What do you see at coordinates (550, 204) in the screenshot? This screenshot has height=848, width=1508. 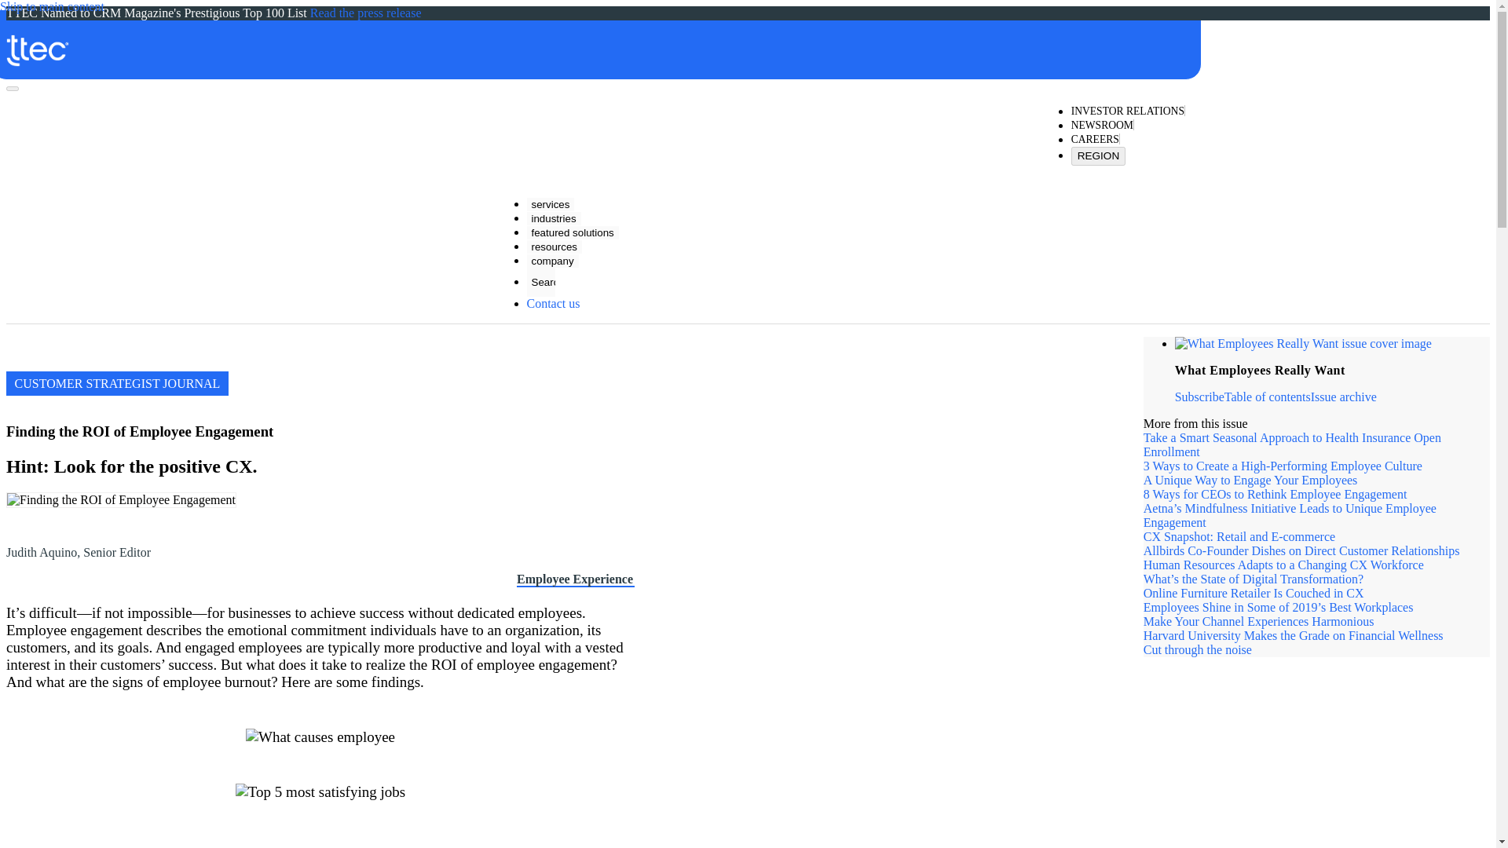 I see `services` at bounding box center [550, 204].